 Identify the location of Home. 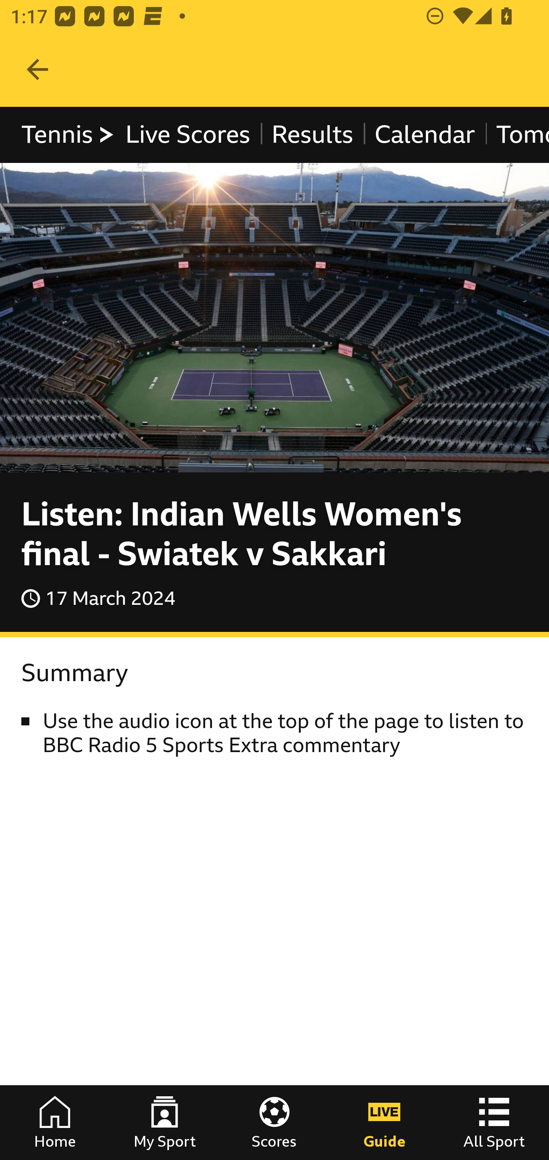
(55, 1123).